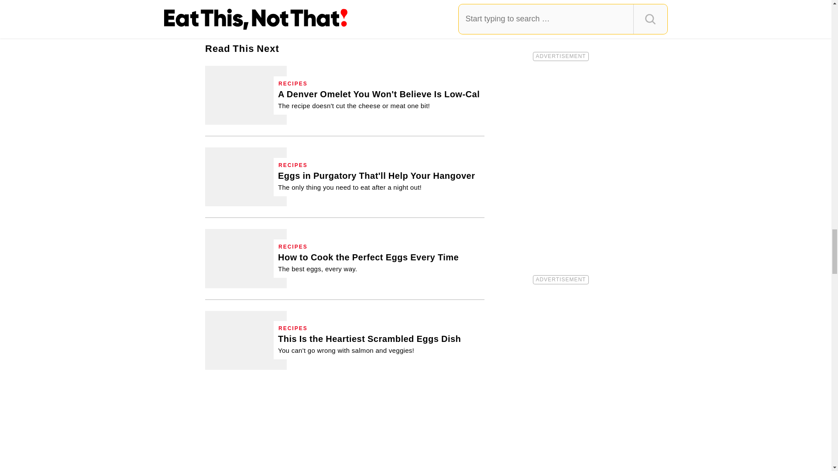 This screenshot has width=838, height=471. Describe the element at coordinates (246, 177) in the screenshot. I see `Eggs in Purgatory Recipe` at that location.